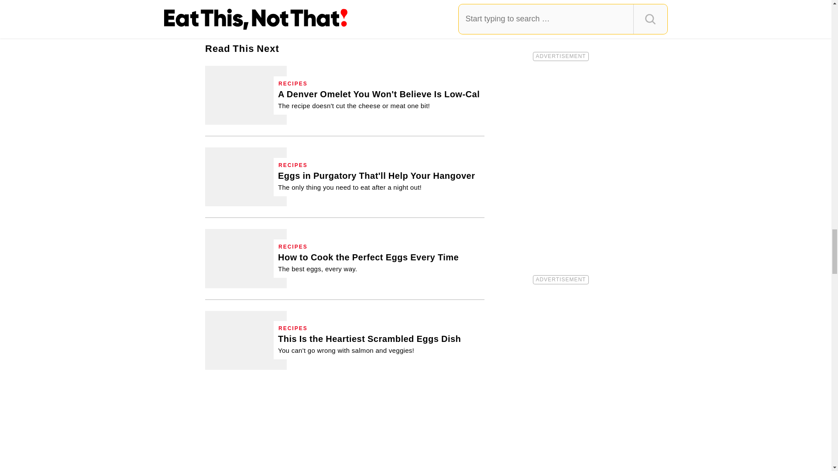 This screenshot has width=838, height=471. Describe the element at coordinates (246, 177) in the screenshot. I see `Eggs in Purgatory Recipe` at that location.